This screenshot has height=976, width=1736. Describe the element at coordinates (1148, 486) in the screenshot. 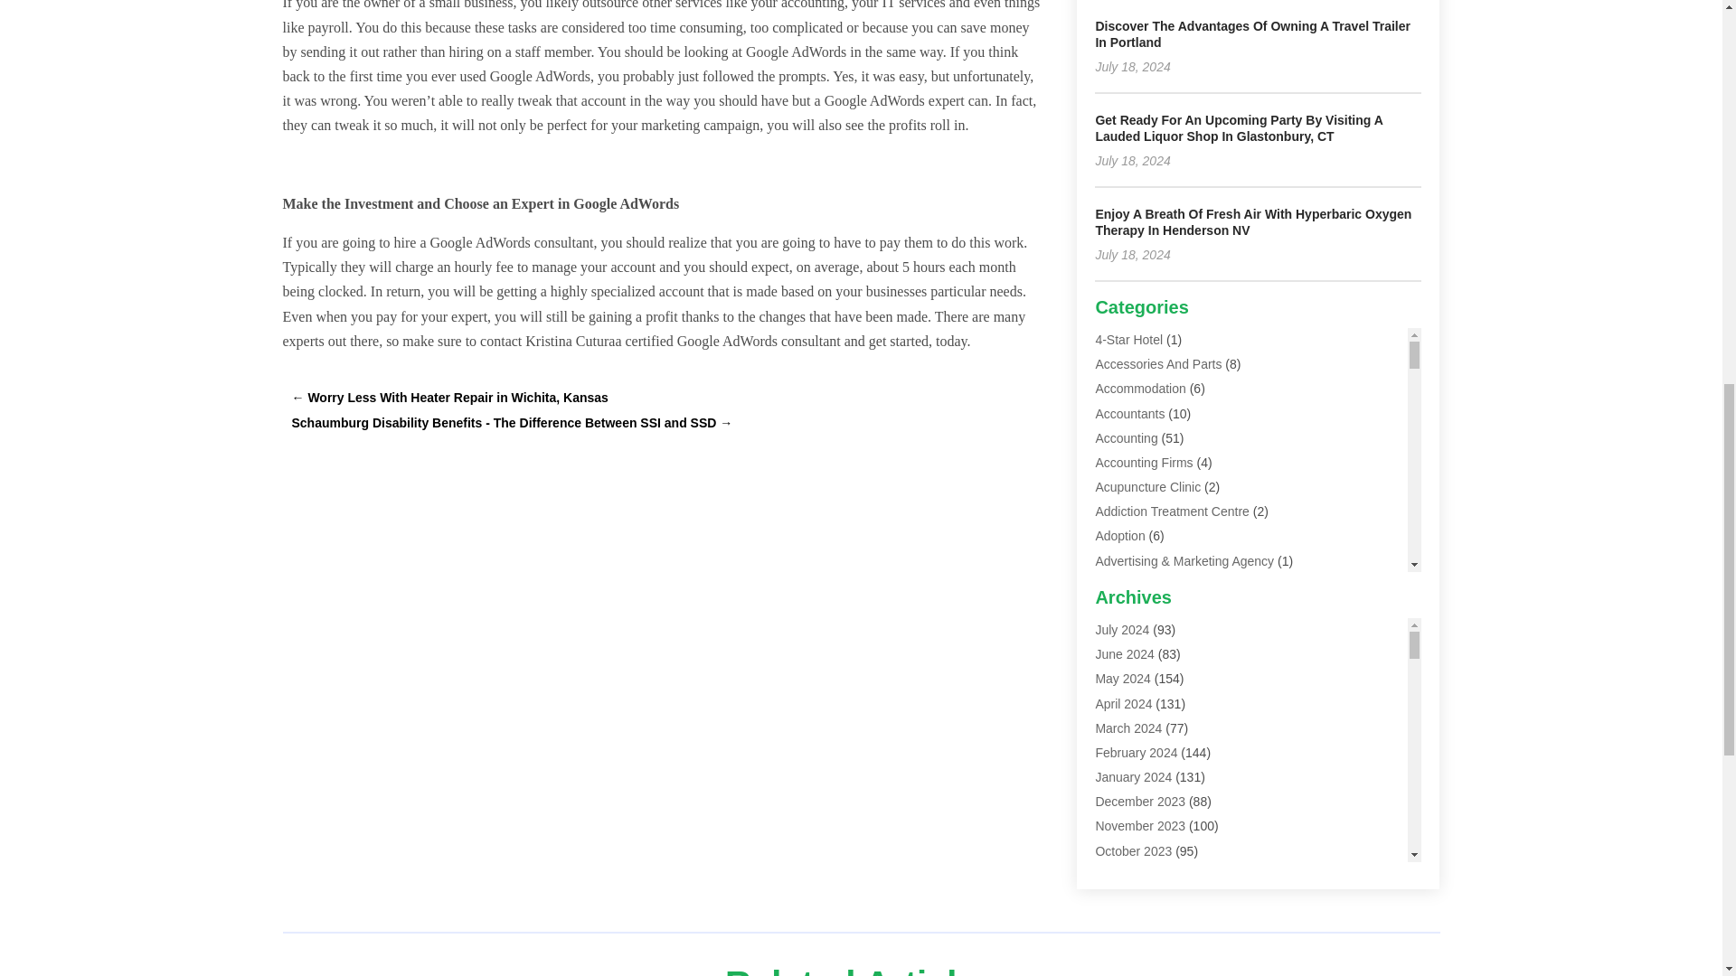

I see `Acupuncture Clinic` at that location.